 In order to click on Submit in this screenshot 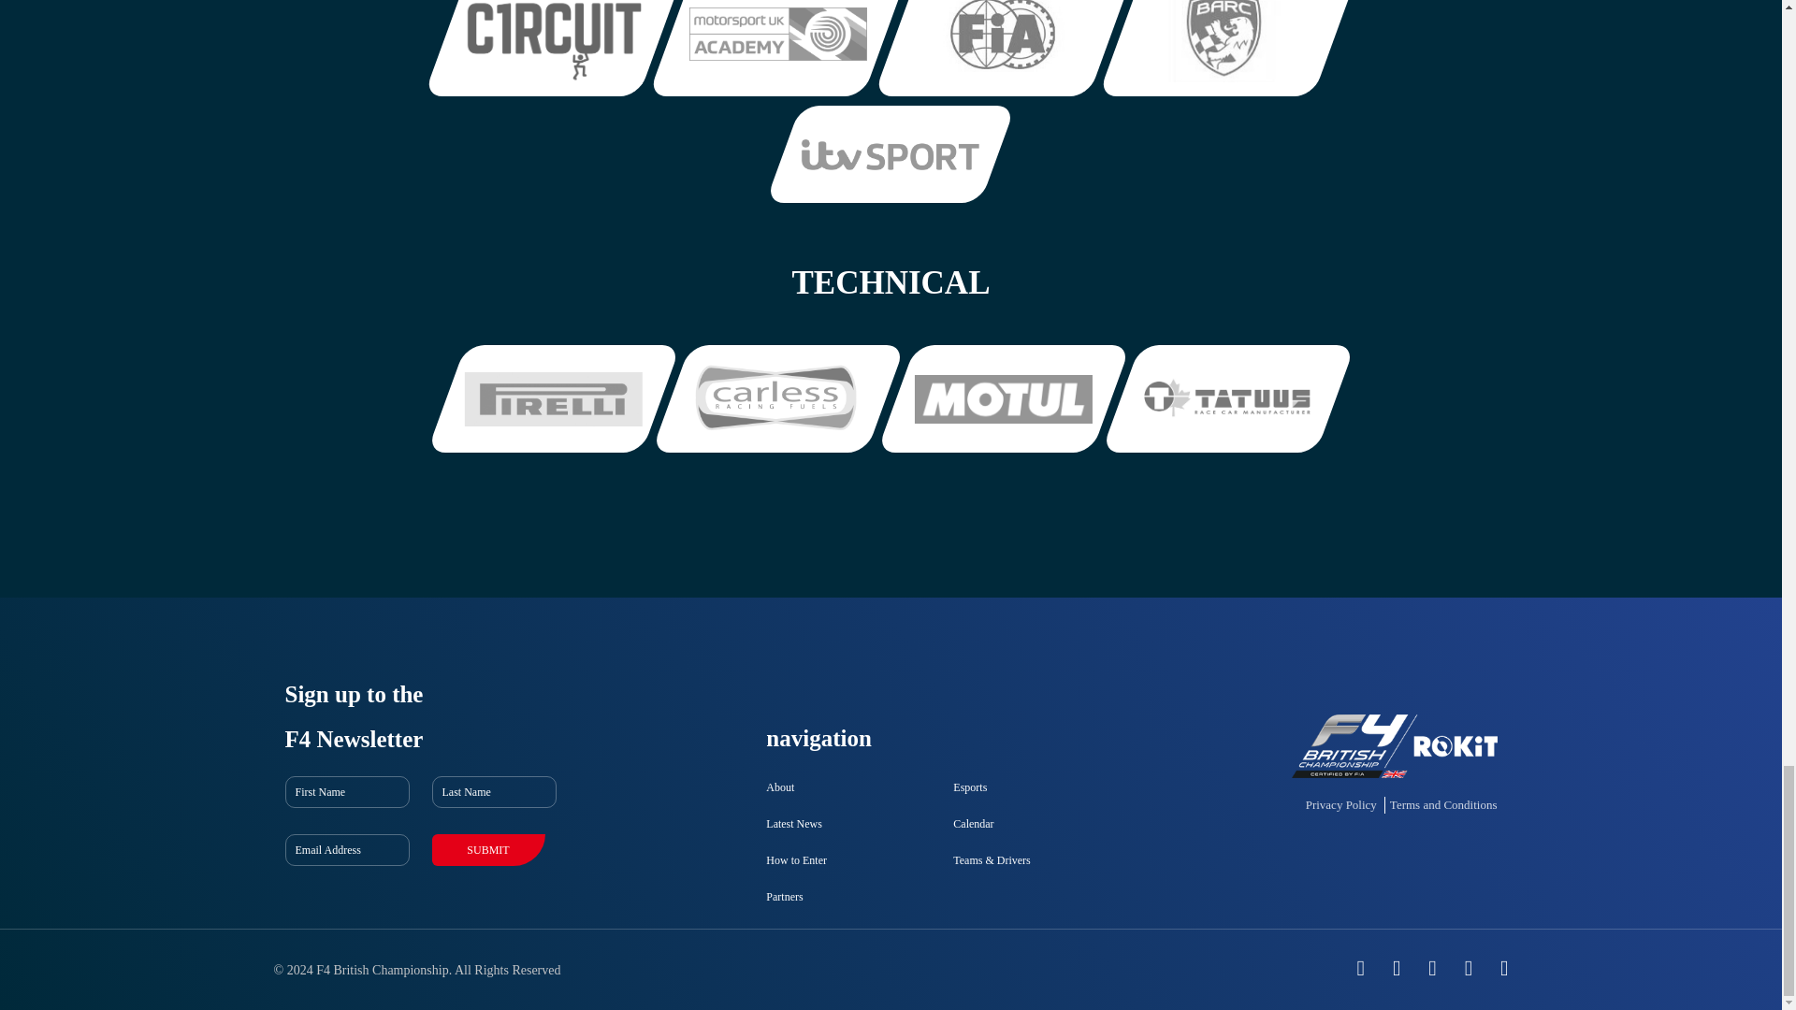, I will do `click(488, 849)`.